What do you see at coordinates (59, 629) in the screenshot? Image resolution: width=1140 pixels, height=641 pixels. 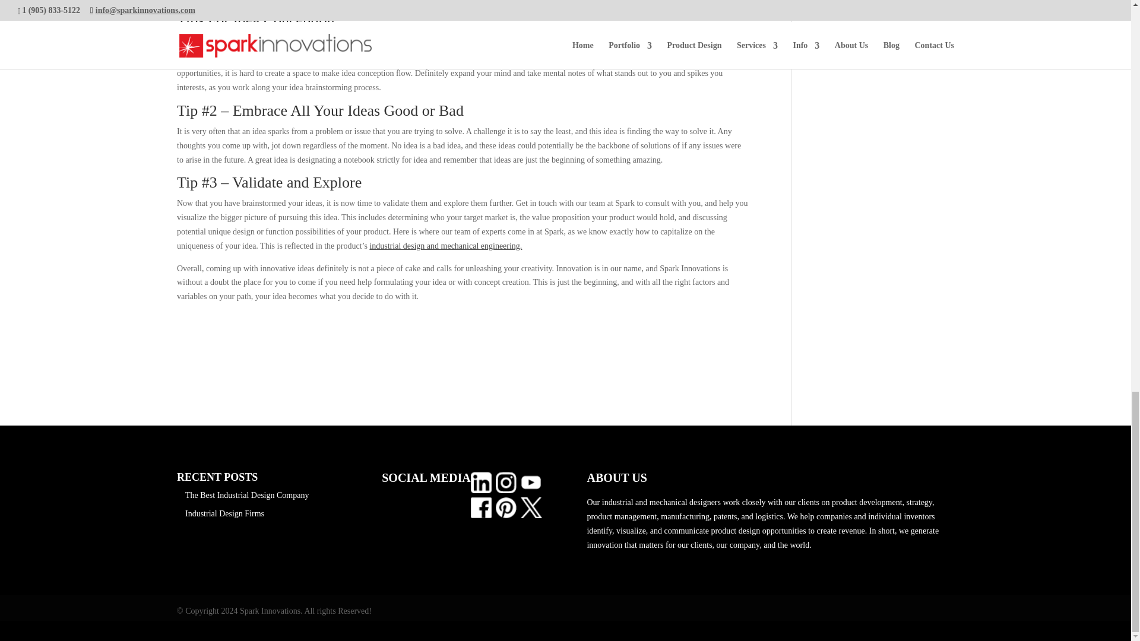 I see `Google conversion frame` at bounding box center [59, 629].